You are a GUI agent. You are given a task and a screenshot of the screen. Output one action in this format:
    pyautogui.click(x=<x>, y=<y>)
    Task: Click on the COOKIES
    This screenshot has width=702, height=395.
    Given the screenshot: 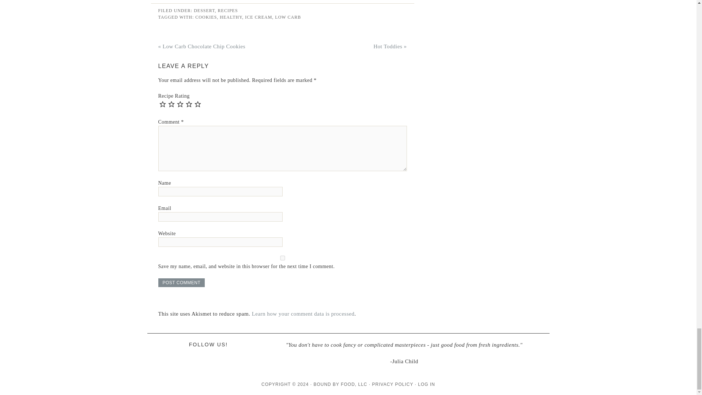 What is the action you would take?
    pyautogui.click(x=206, y=17)
    